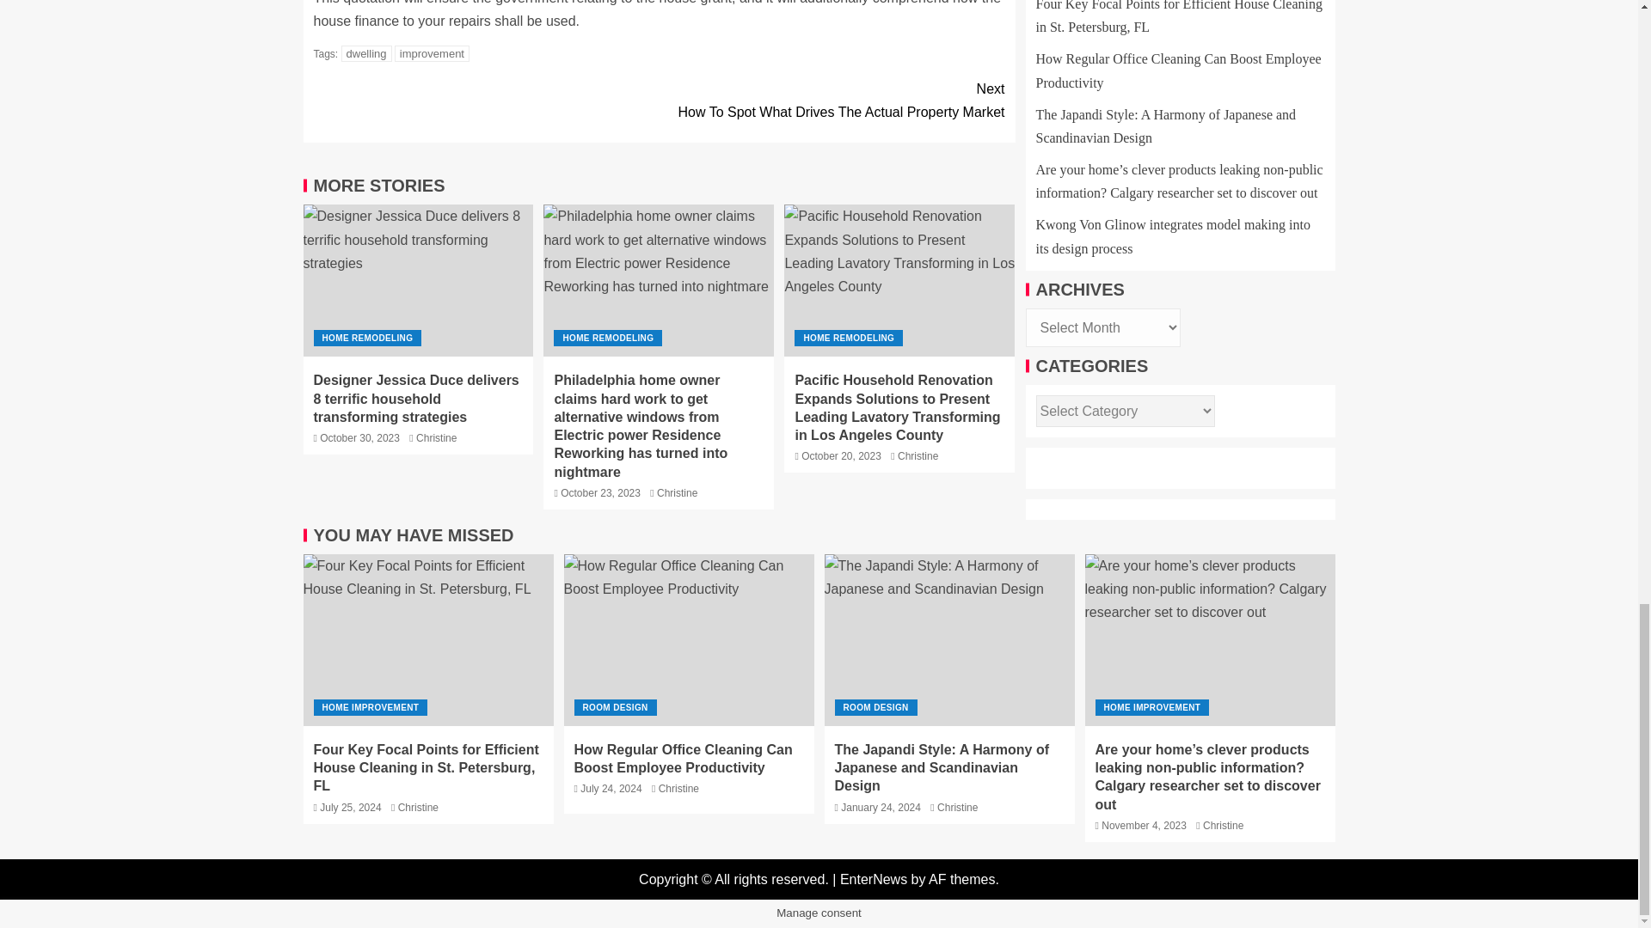 This screenshot has width=1651, height=928. I want to click on Christine, so click(831, 100).